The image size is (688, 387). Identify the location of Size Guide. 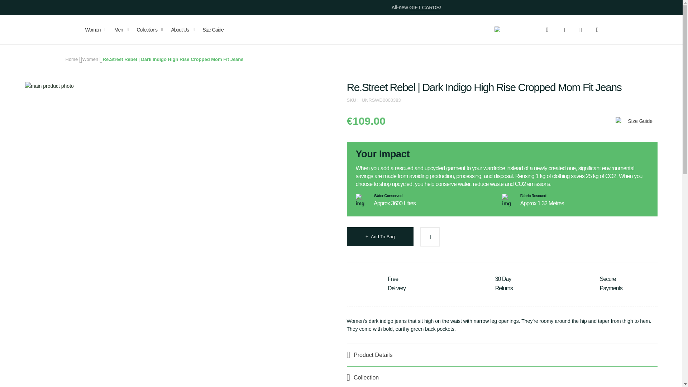
(633, 121).